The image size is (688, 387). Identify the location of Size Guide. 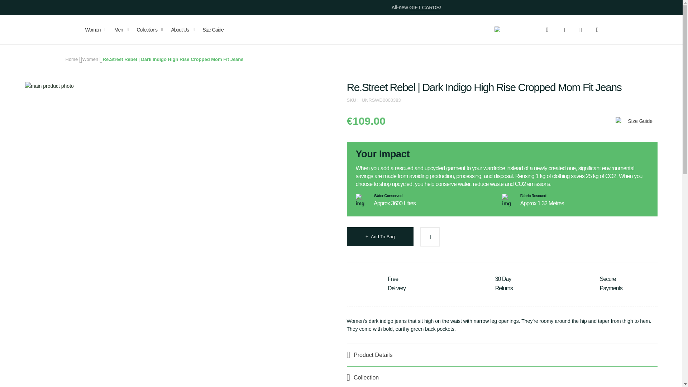
(633, 121).